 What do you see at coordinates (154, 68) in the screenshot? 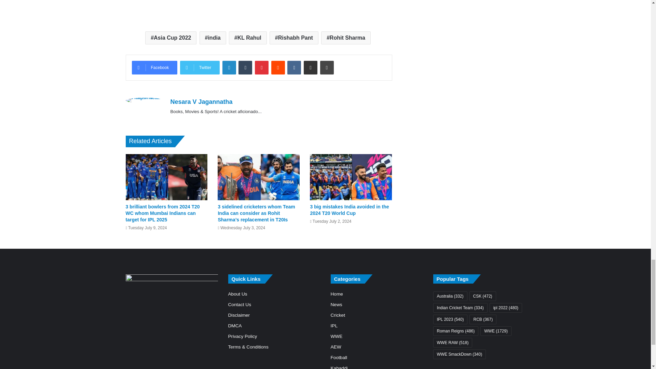
I see `Facebook` at bounding box center [154, 68].